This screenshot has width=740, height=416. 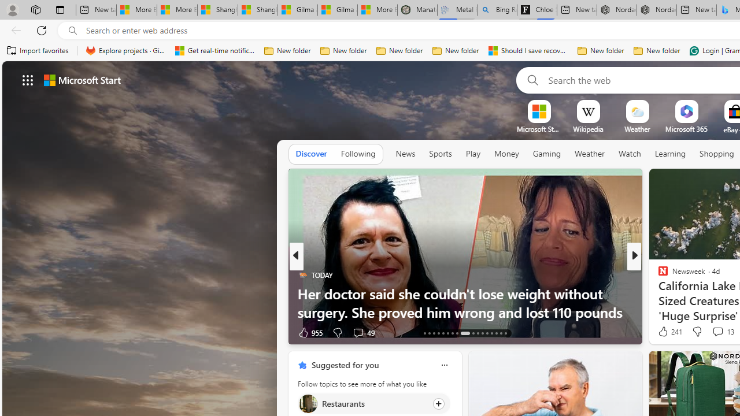 I want to click on AutomationID: tab-19, so click(x=452, y=333).